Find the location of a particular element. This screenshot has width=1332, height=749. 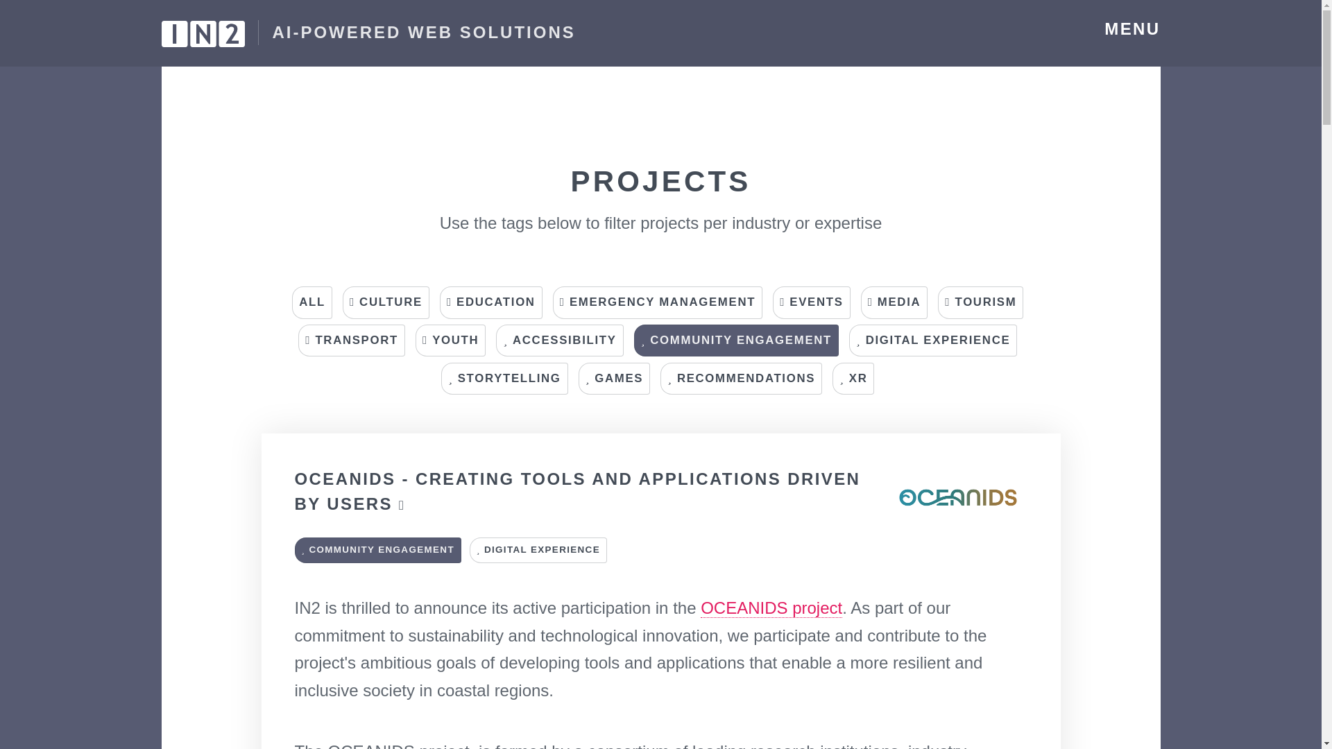

AI-POWERED WEB SOLUTIONS is located at coordinates (368, 33).